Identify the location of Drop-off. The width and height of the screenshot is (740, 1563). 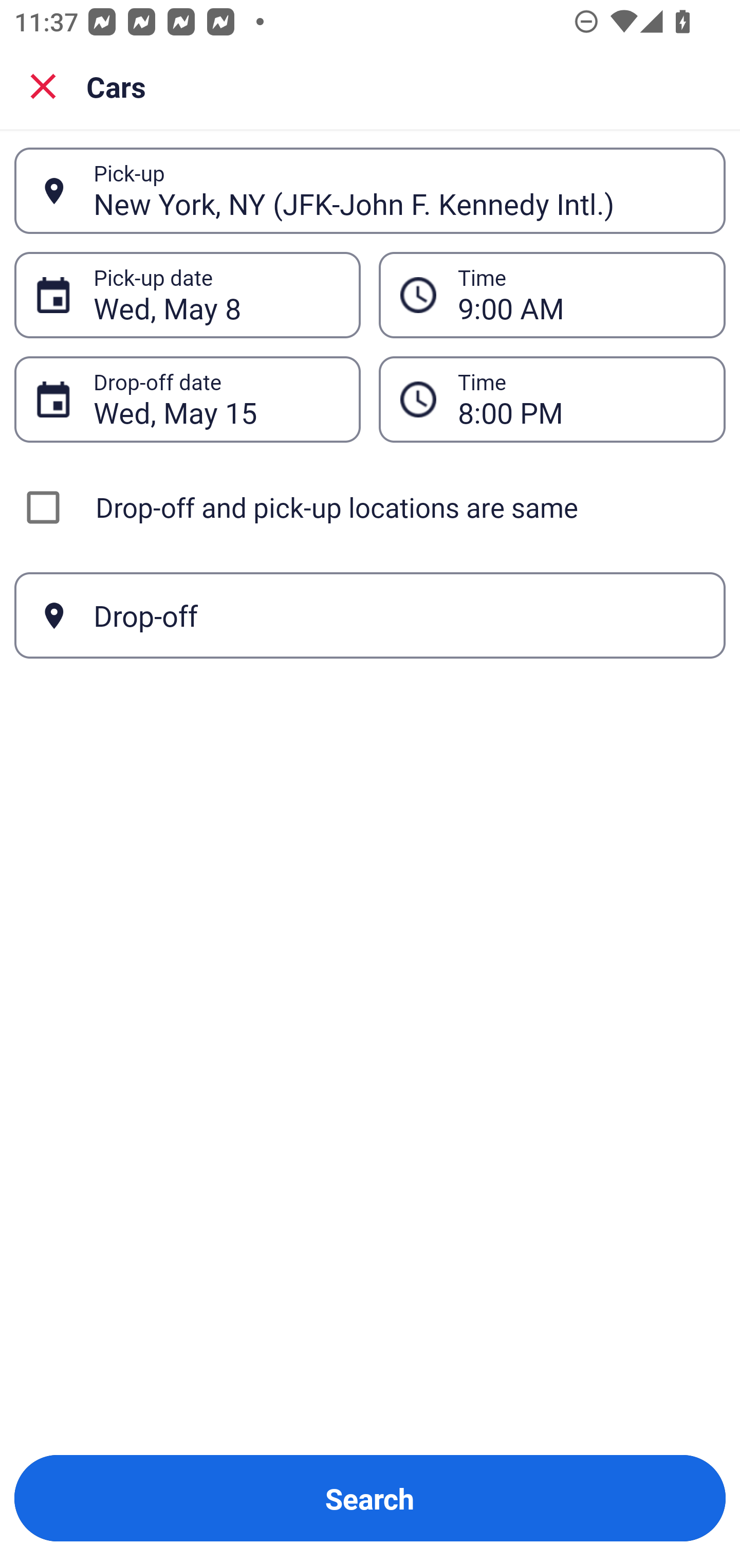
(370, 615).